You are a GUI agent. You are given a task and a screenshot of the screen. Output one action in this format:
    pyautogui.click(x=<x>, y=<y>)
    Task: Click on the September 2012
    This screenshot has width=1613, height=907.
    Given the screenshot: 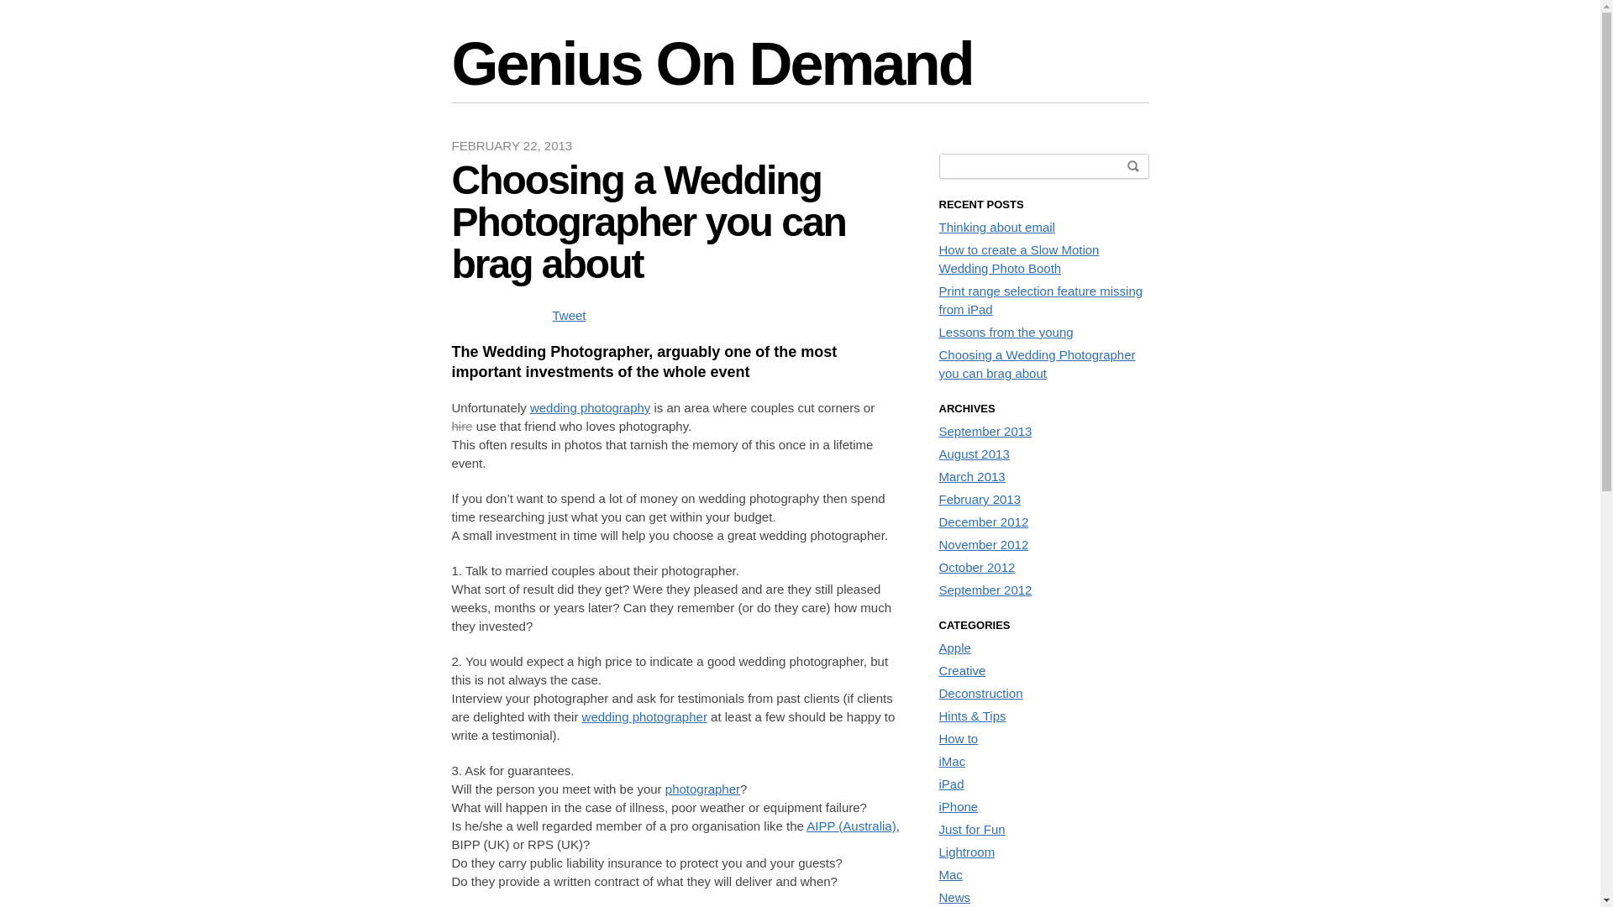 What is the action you would take?
    pyautogui.click(x=986, y=590)
    